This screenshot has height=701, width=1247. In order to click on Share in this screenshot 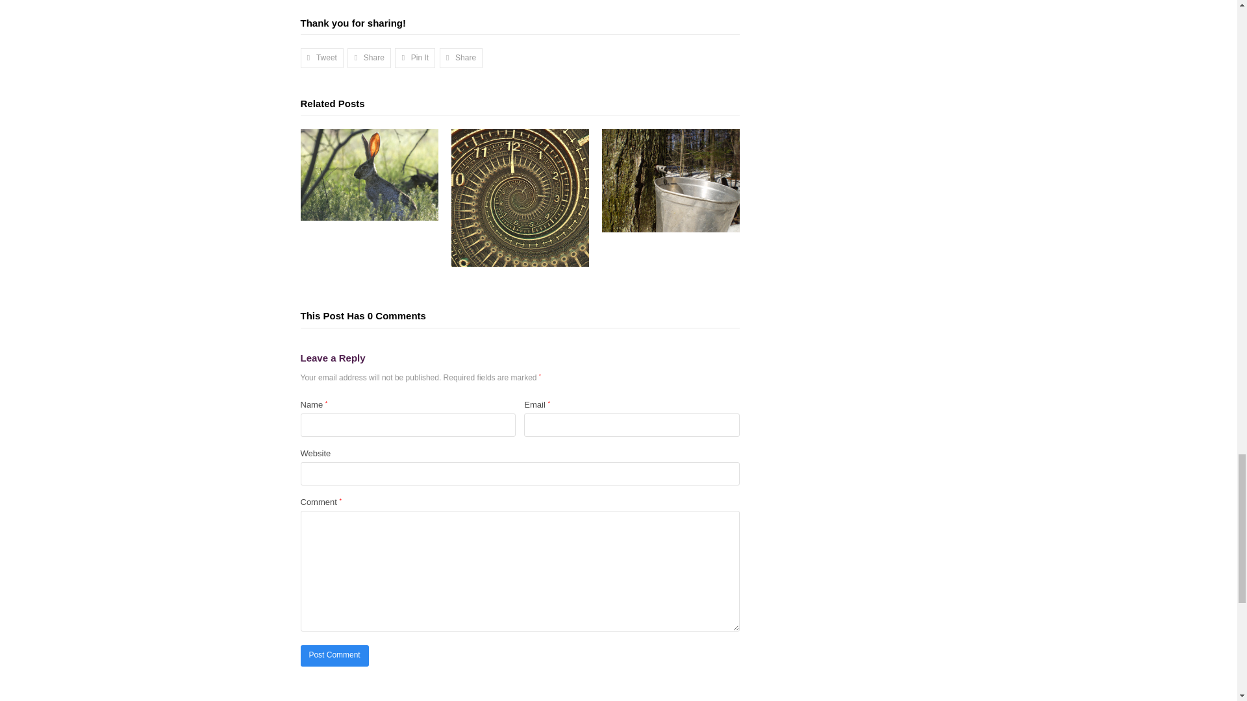, I will do `click(369, 58)`.